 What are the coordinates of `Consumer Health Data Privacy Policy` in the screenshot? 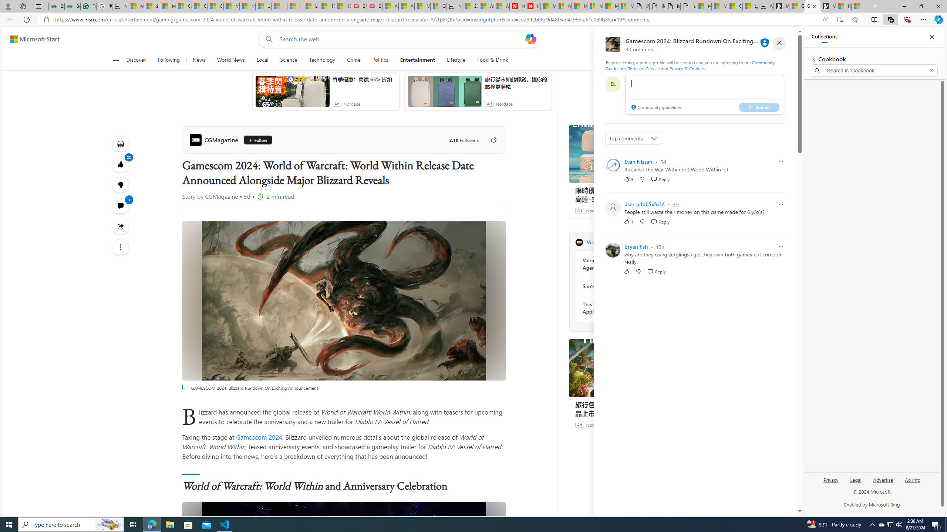 It's located at (735, 6).